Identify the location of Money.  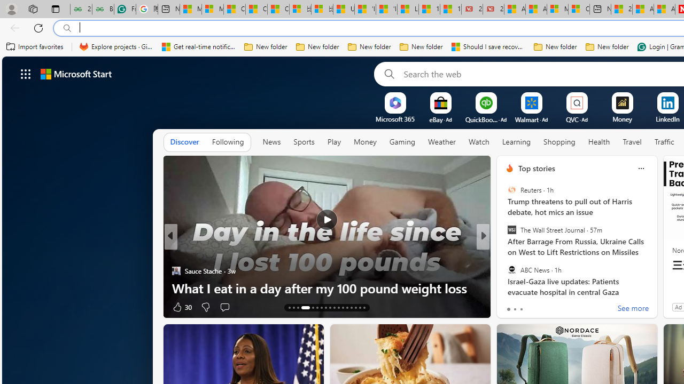
(364, 142).